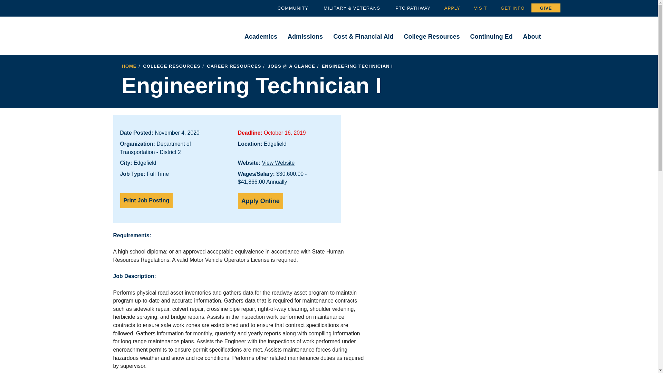 This screenshot has height=373, width=663. I want to click on PTC PATHWAY, so click(413, 8).